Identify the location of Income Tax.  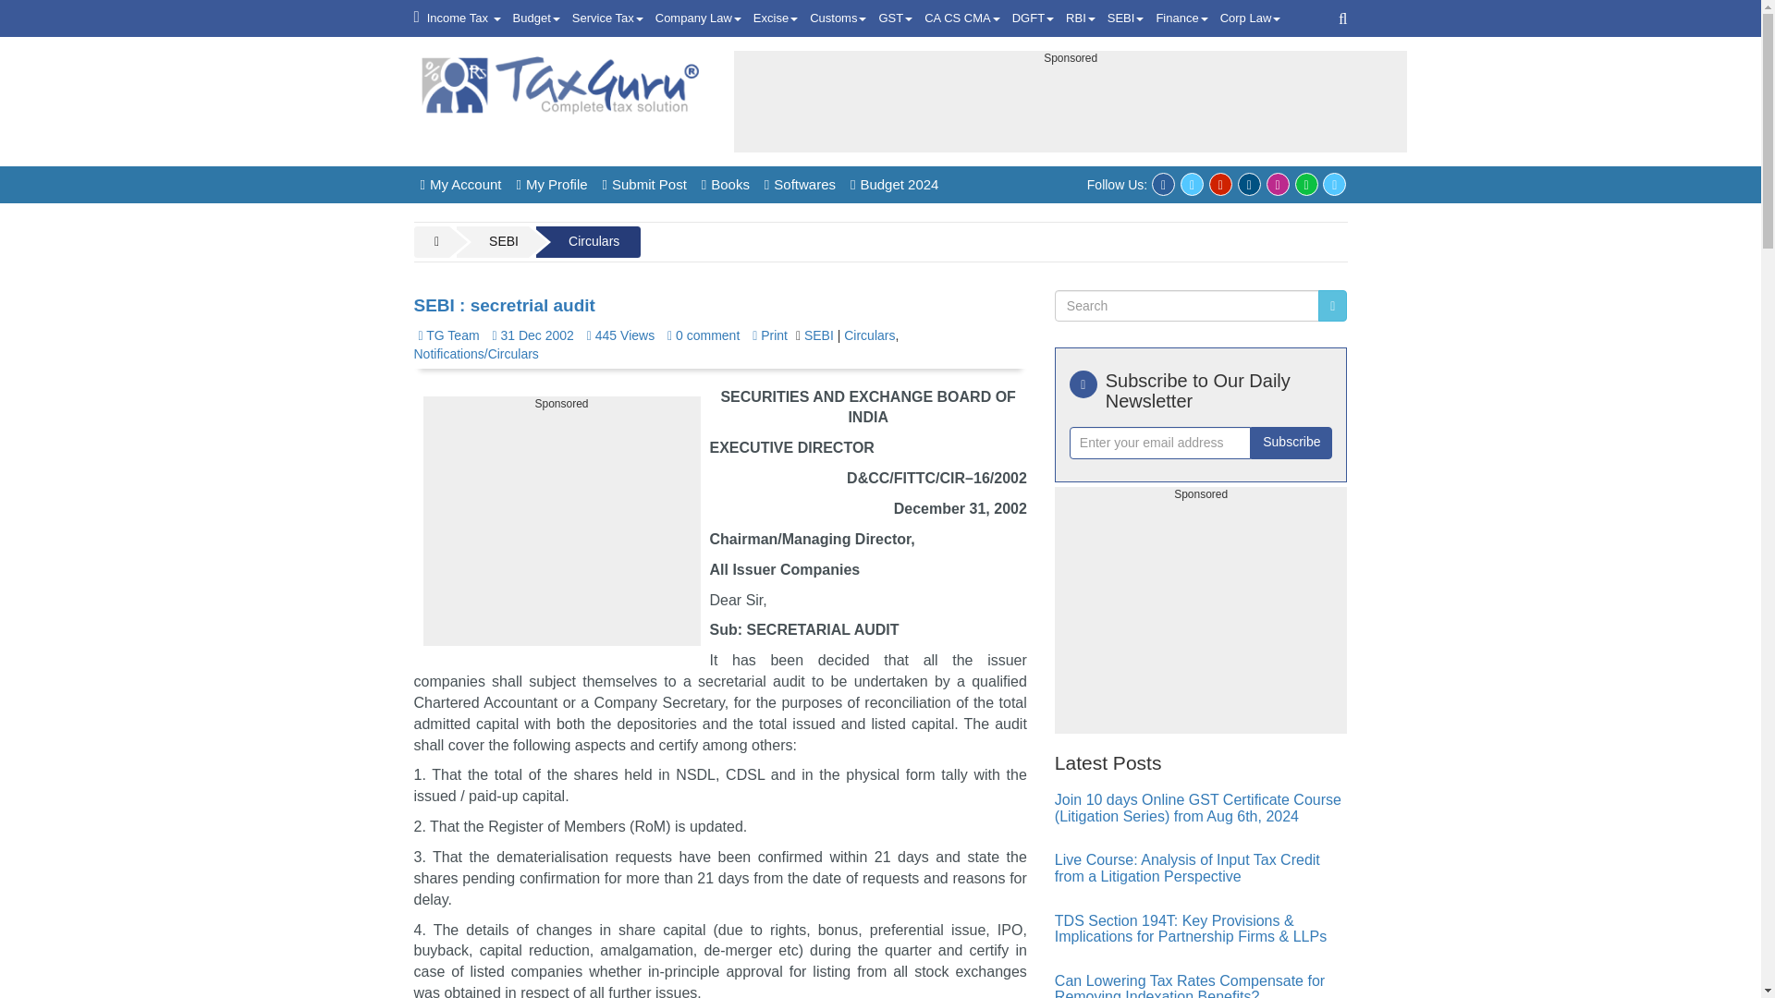
(464, 18).